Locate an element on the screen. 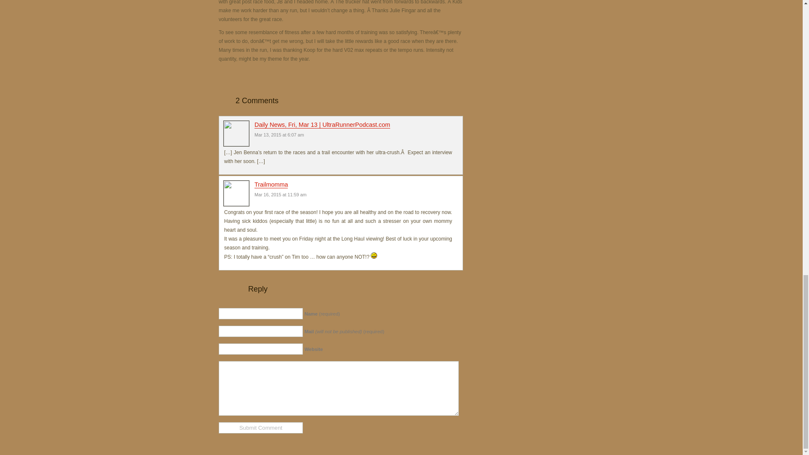 The image size is (809, 455). Trailmomma is located at coordinates (271, 185).